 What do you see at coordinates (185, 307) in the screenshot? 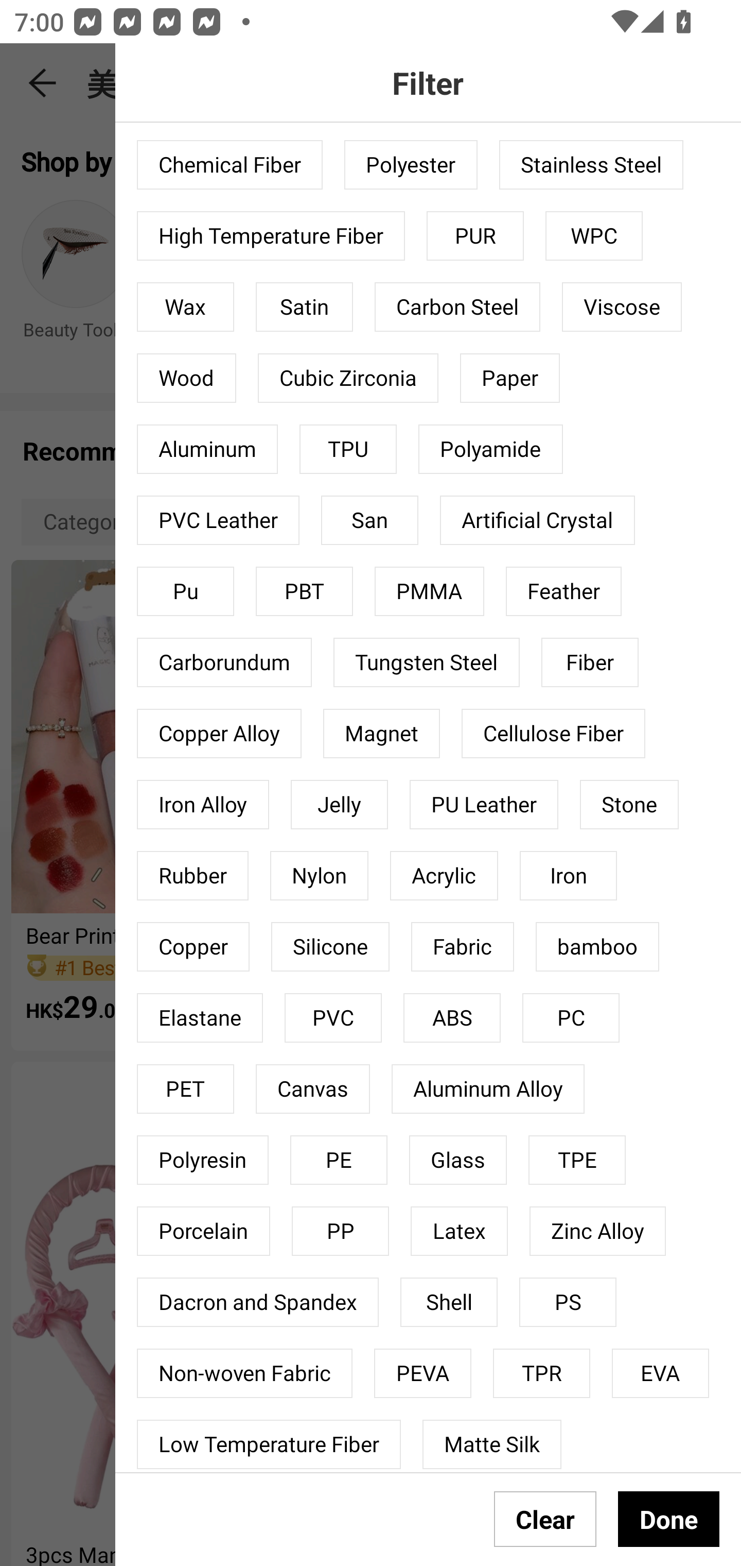
I see `Wax` at bounding box center [185, 307].